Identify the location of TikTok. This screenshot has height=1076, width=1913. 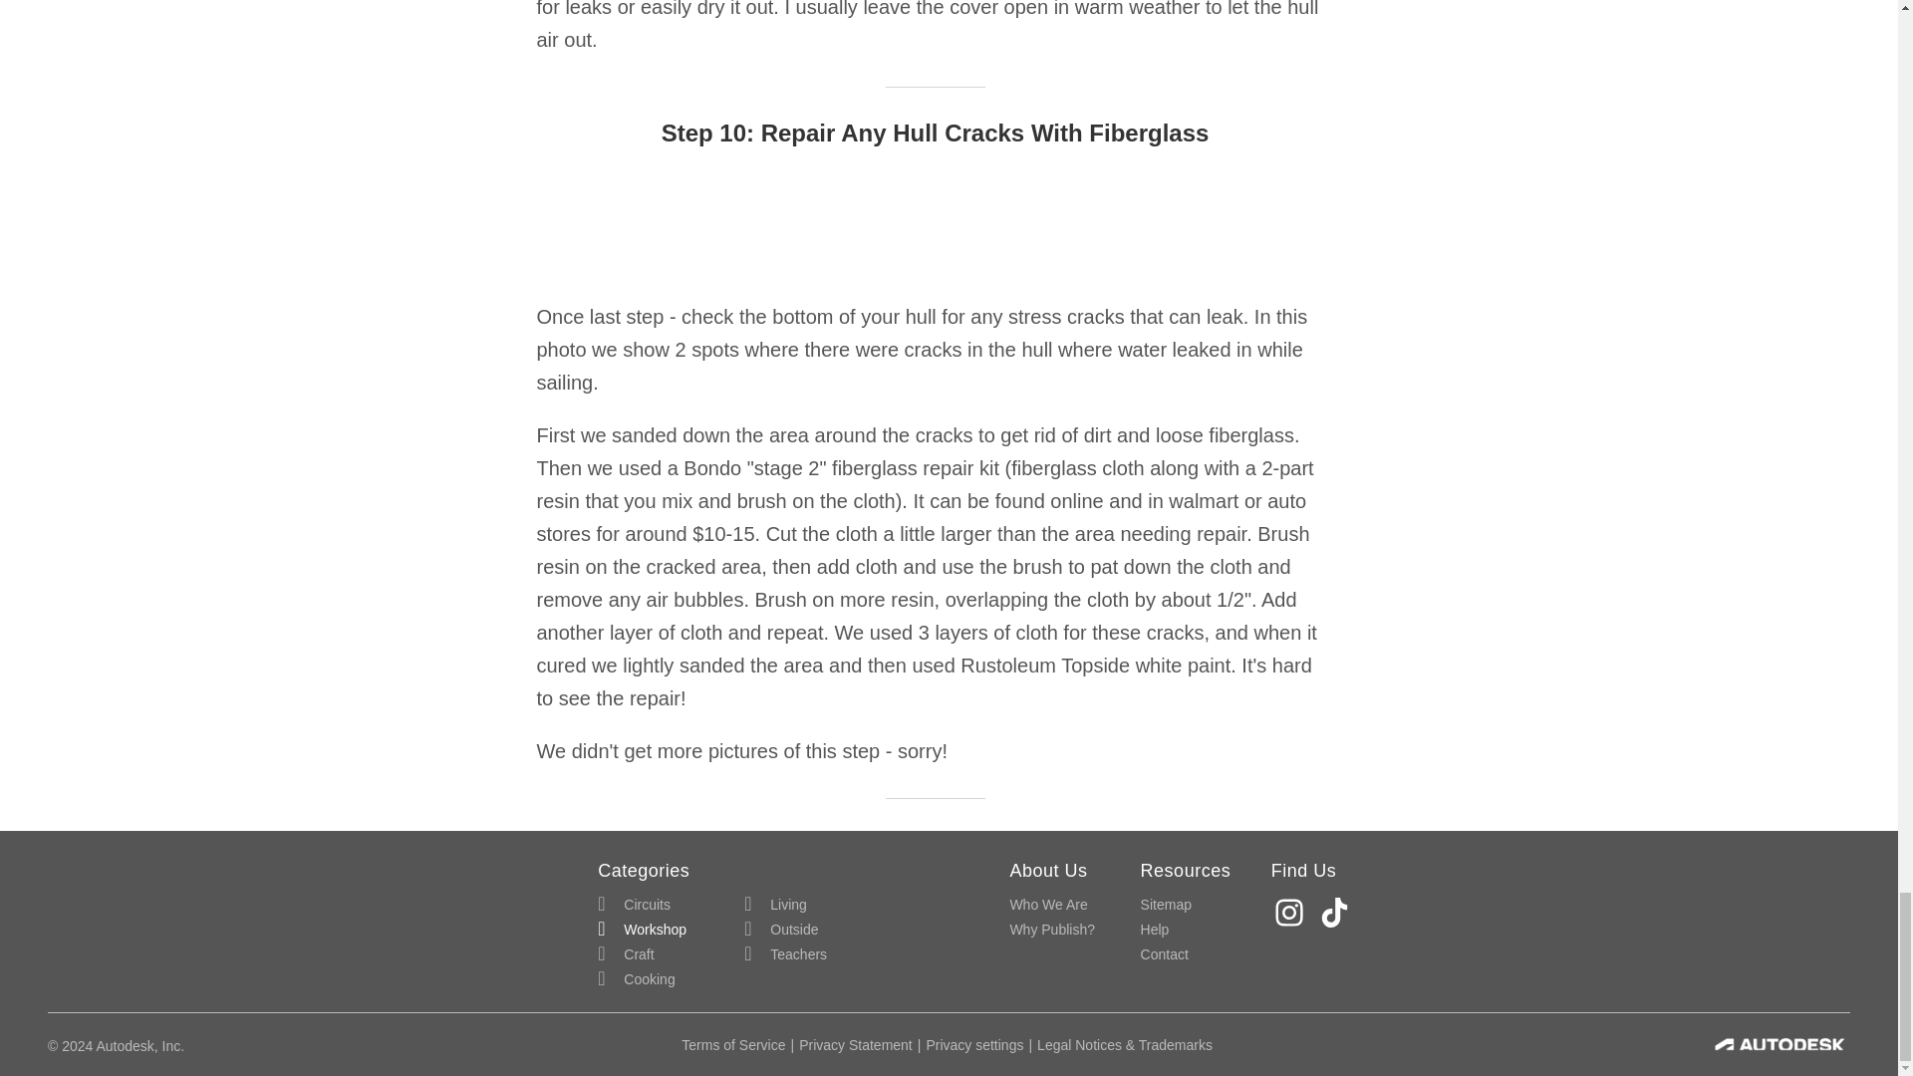
(1337, 913).